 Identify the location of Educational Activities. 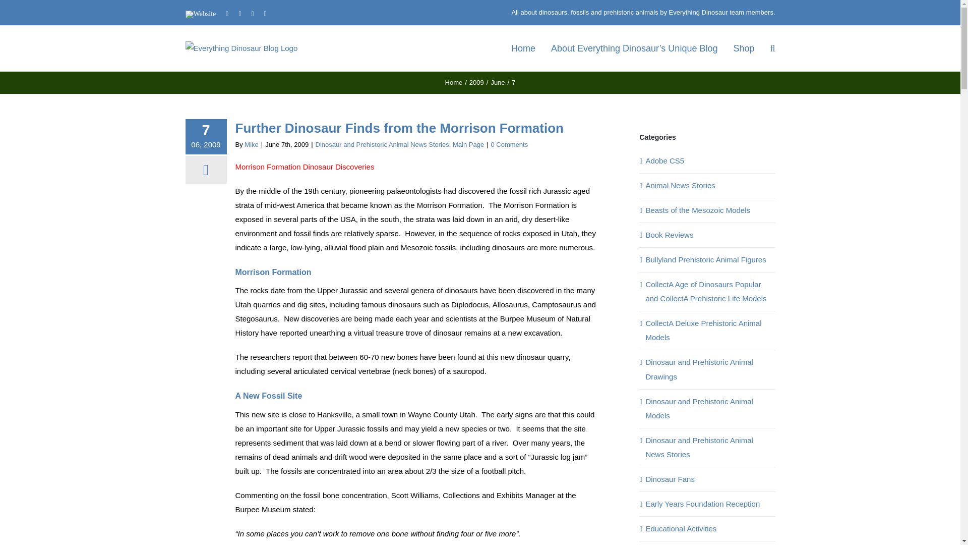
(707, 528).